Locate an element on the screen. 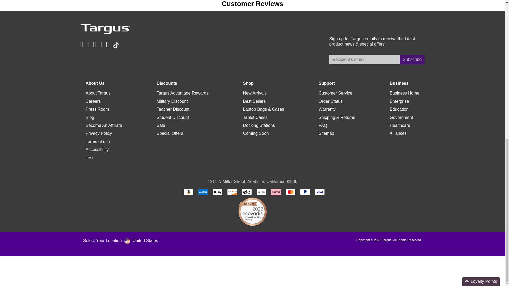  Discover is located at coordinates (232, 192).